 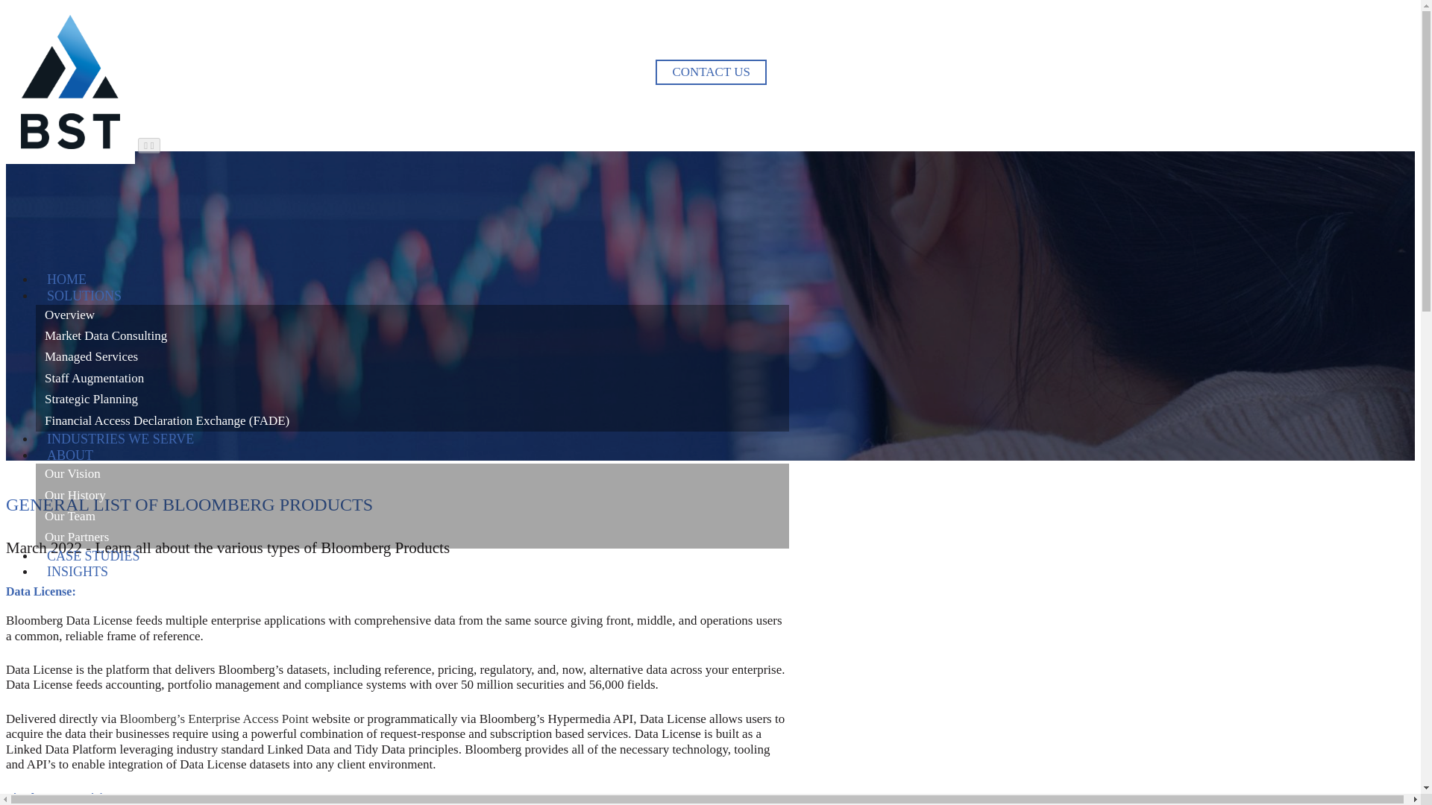 I want to click on Our Team, so click(x=412, y=517).